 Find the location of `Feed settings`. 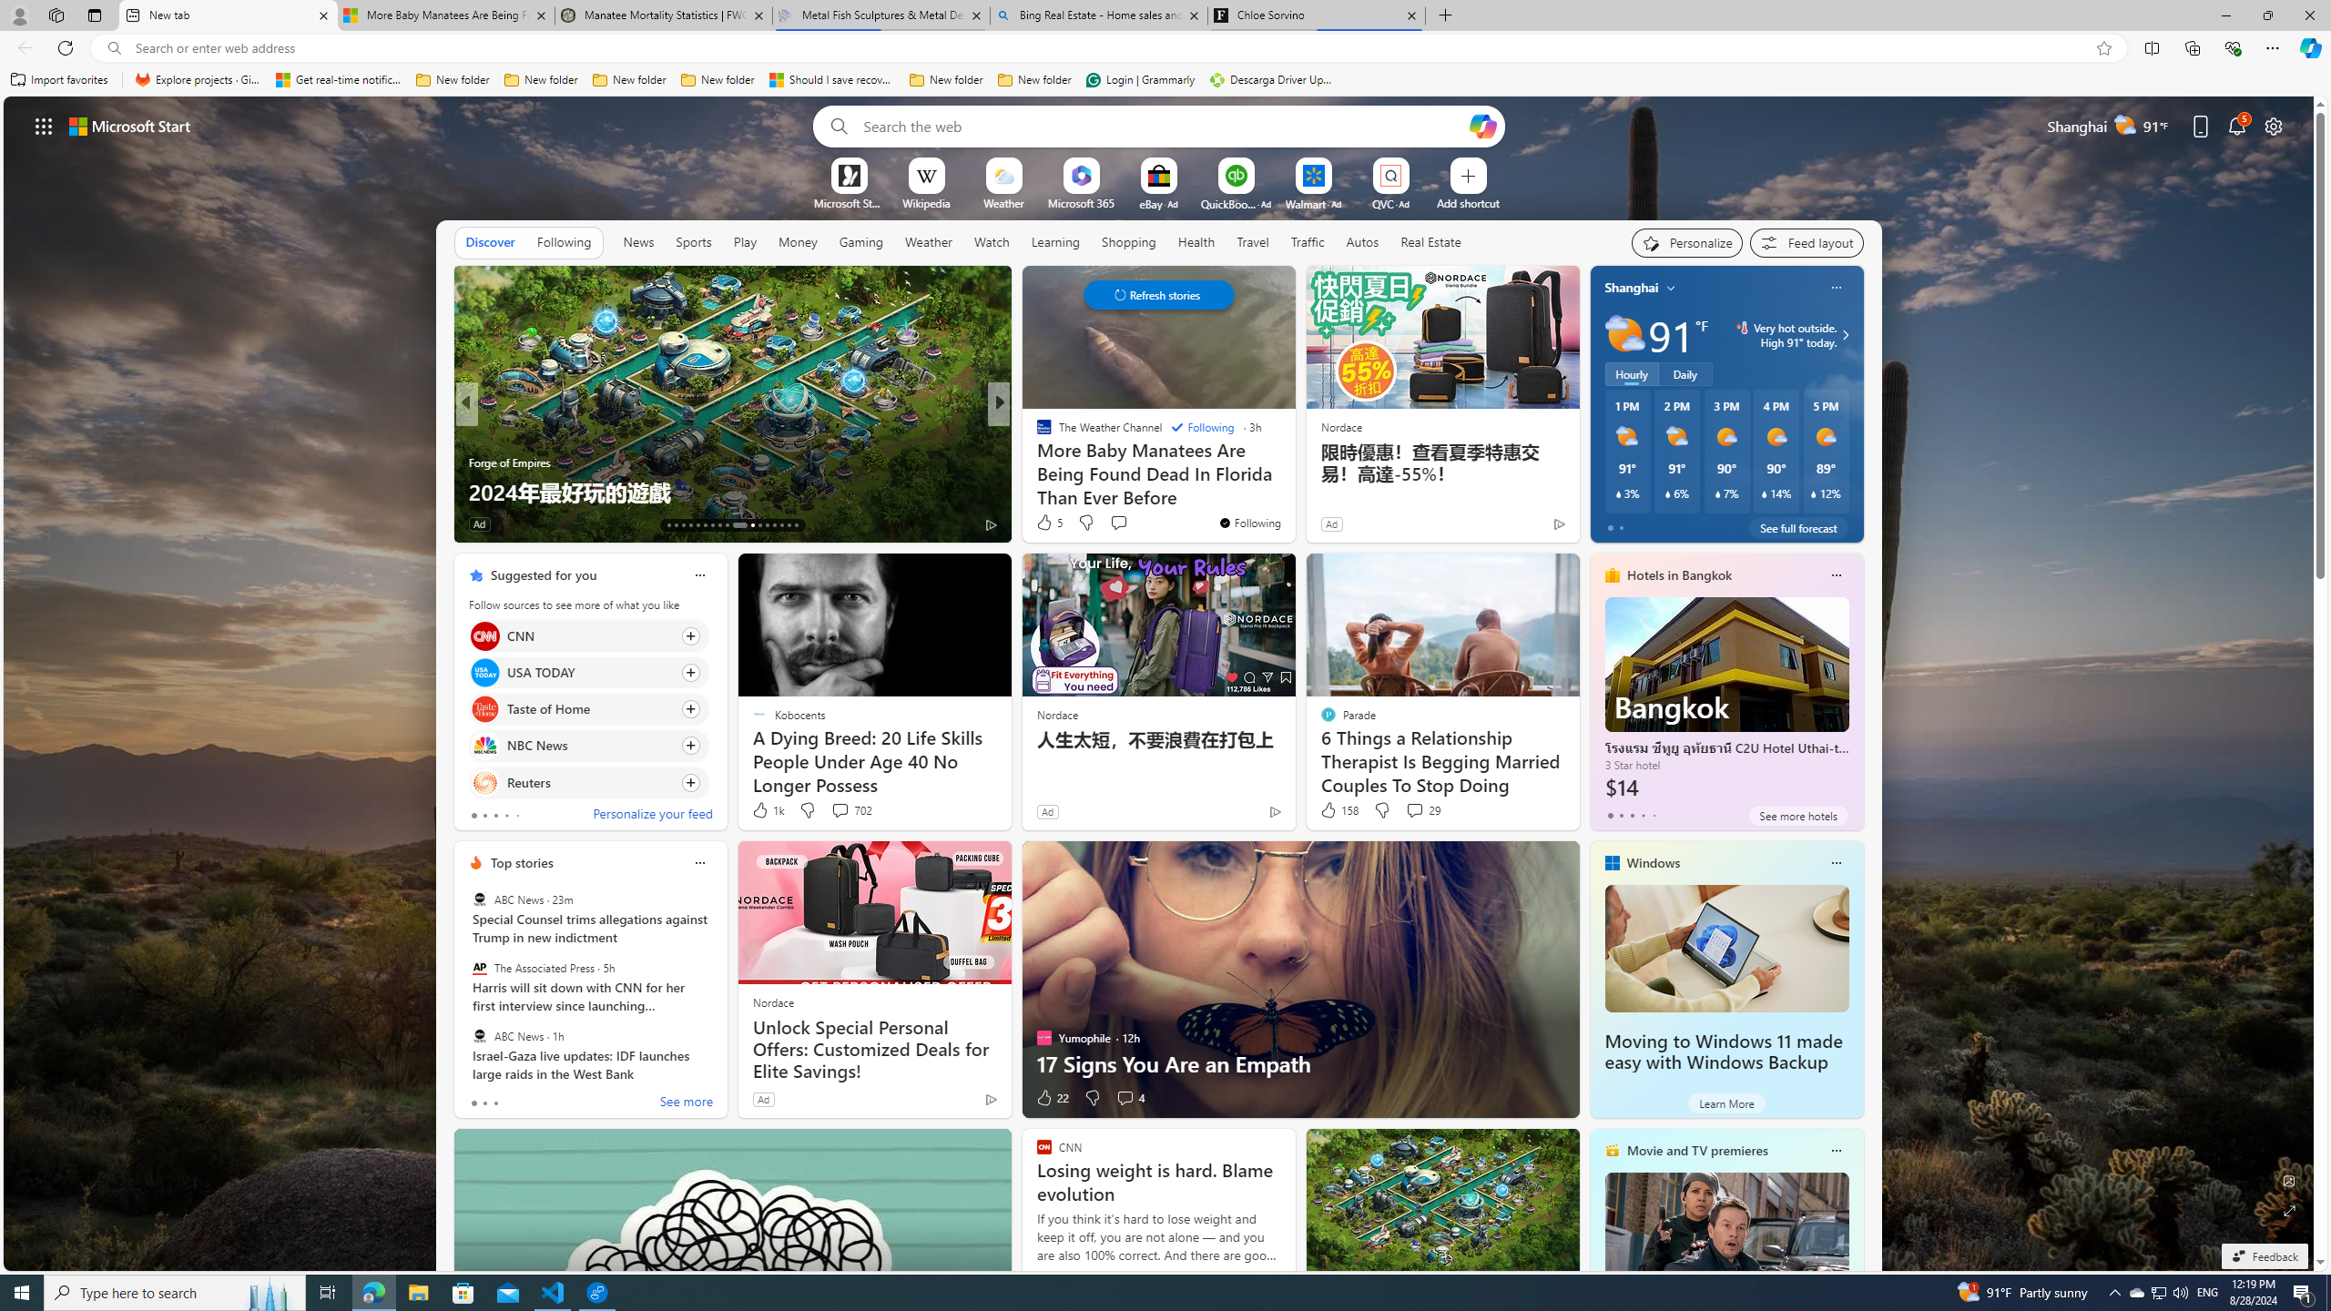

Feed settings is located at coordinates (1807, 242).